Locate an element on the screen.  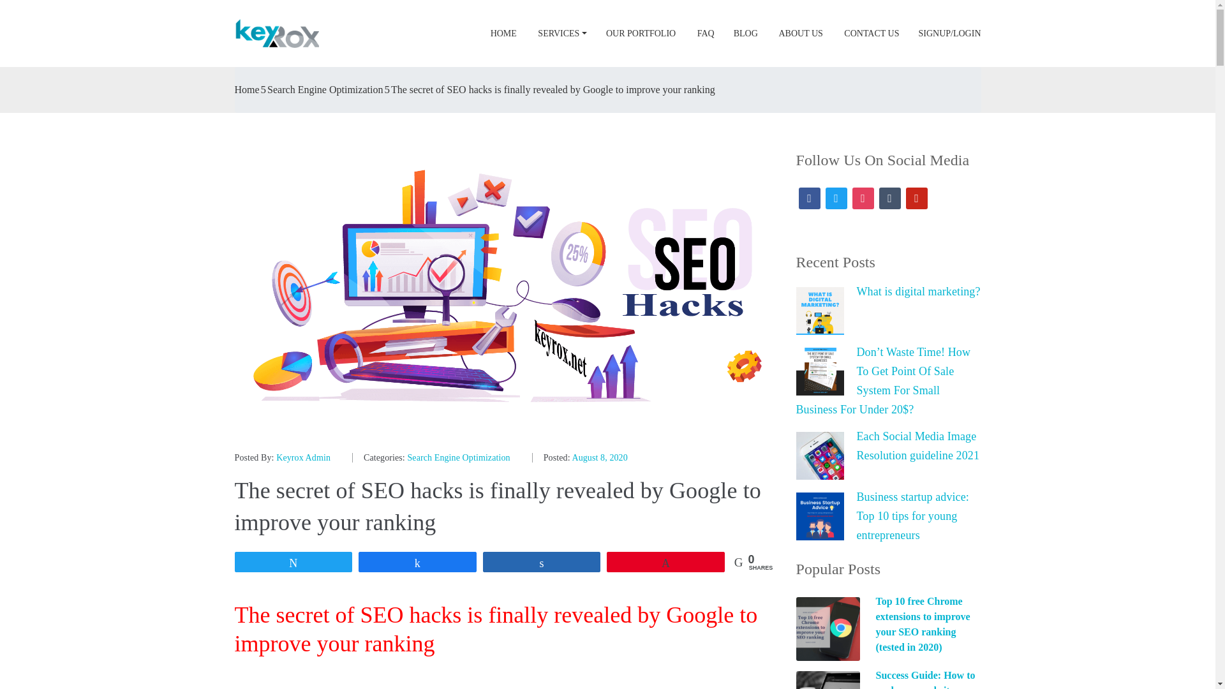
Search Engine Optimization is located at coordinates (458, 457).